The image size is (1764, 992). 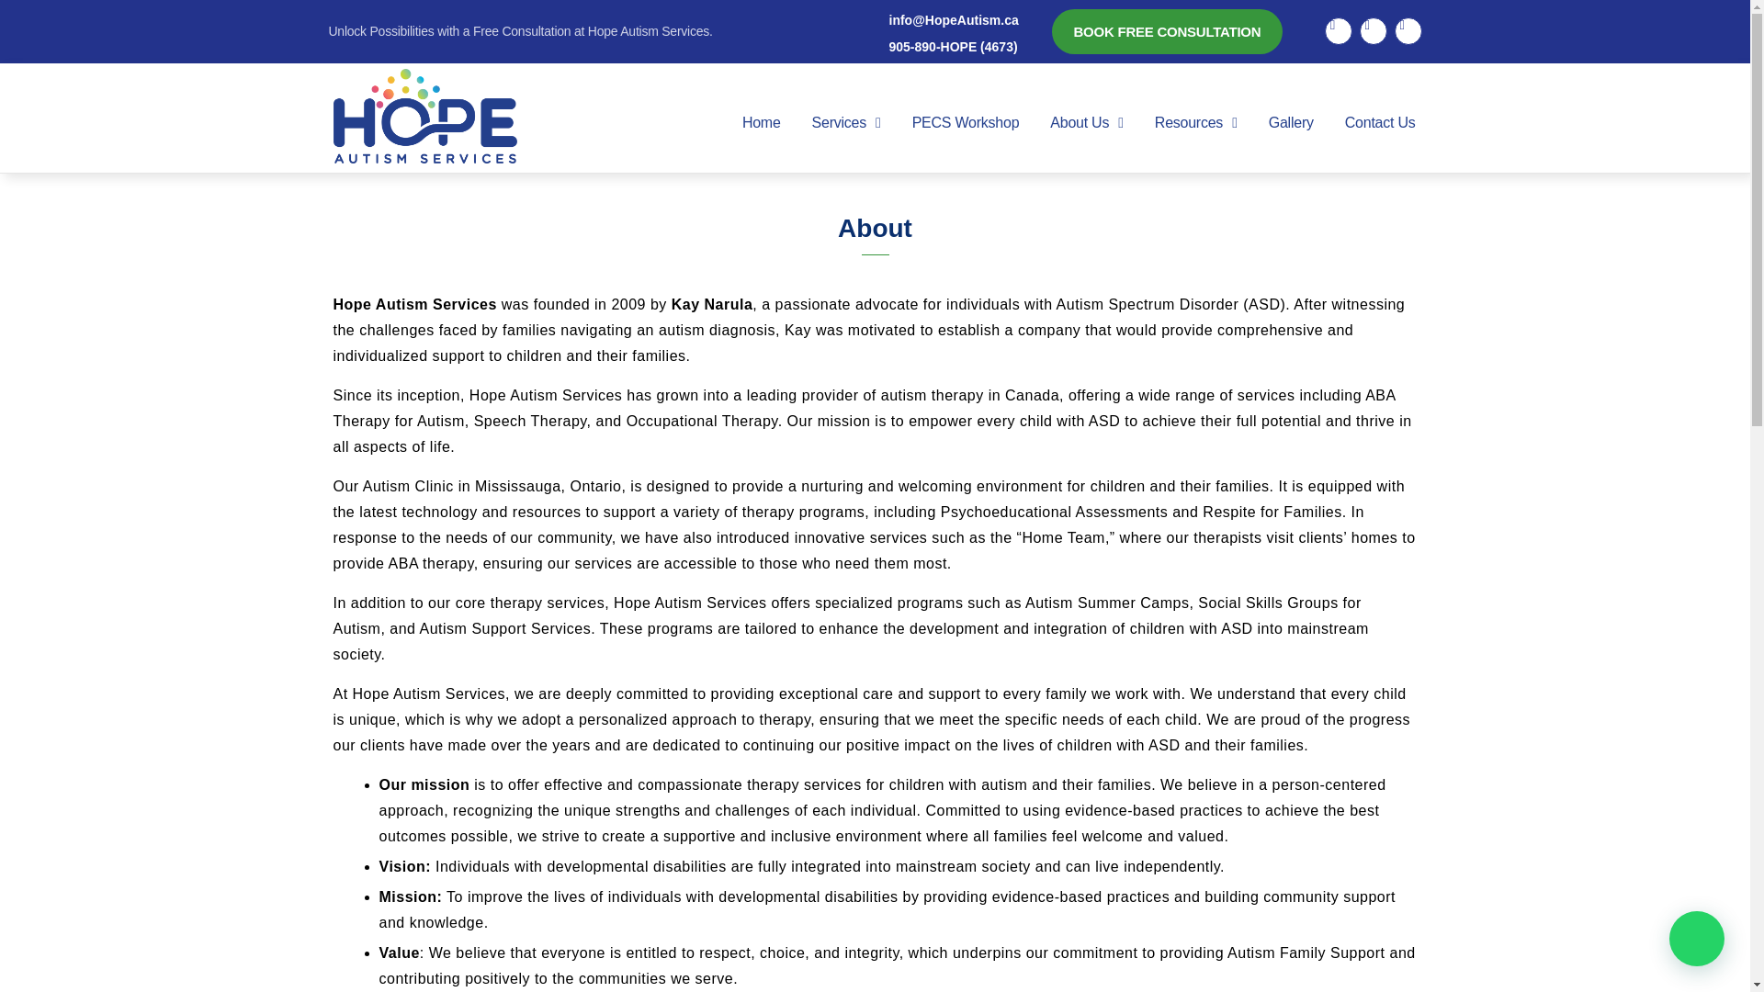 What do you see at coordinates (1167, 31) in the screenshot?
I see `BOOK FREE CONSULTATION` at bounding box center [1167, 31].